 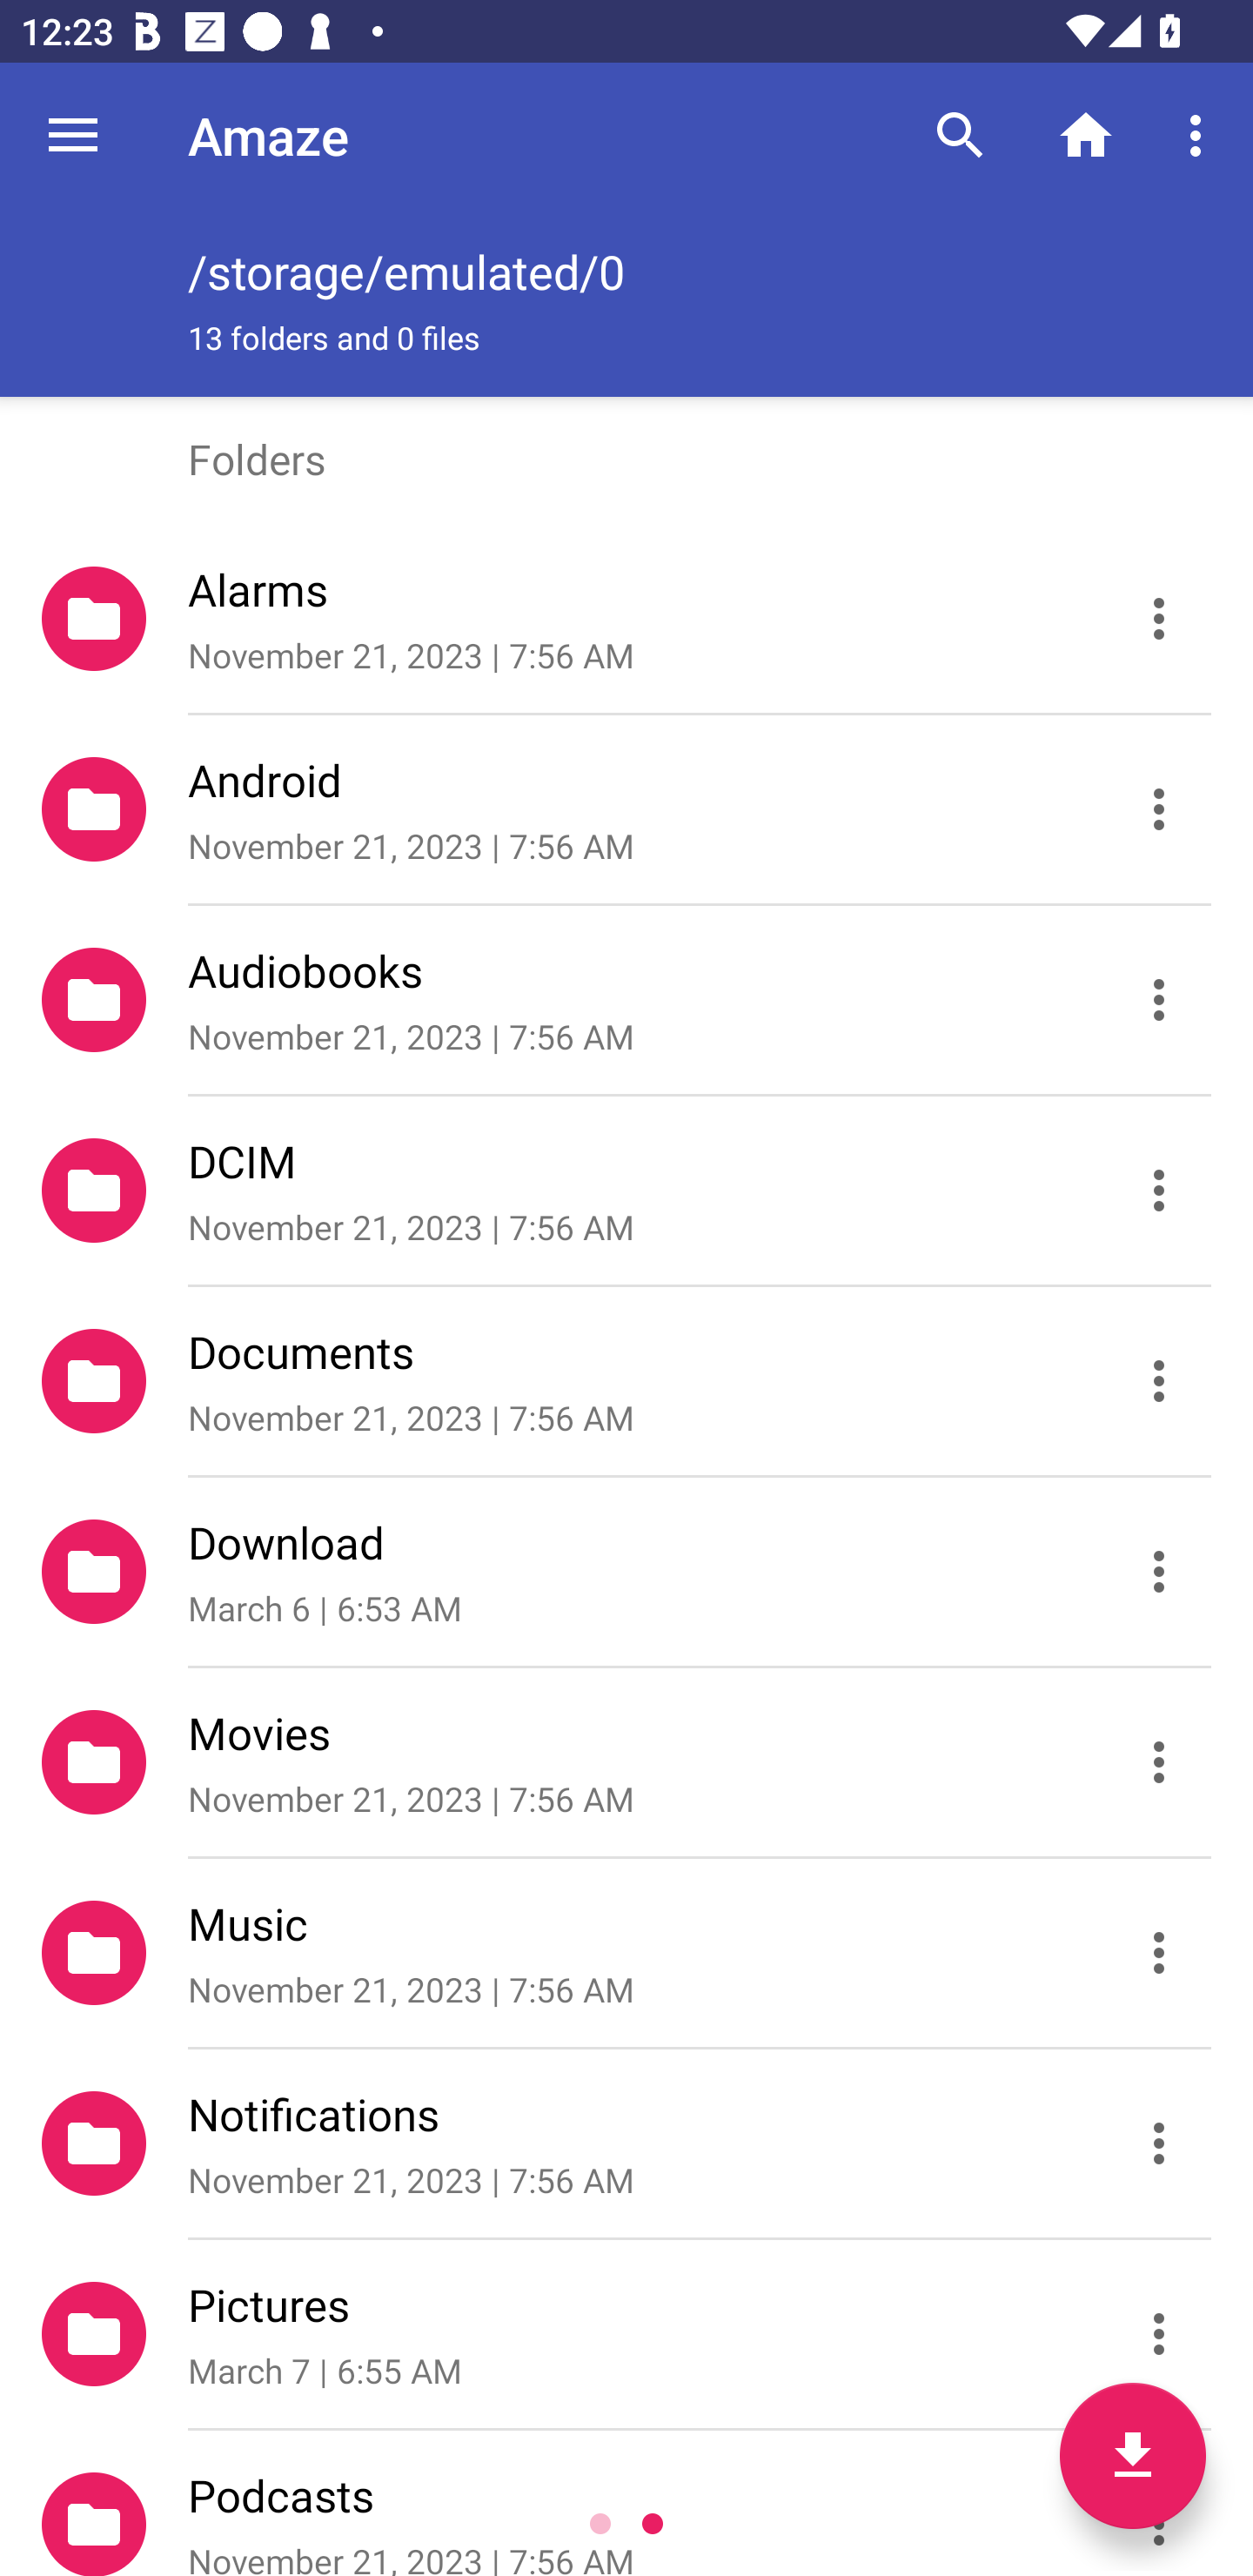 What do you see at coordinates (626, 619) in the screenshot?
I see `Alarms November 21, 2023 | 7:56 AM` at bounding box center [626, 619].